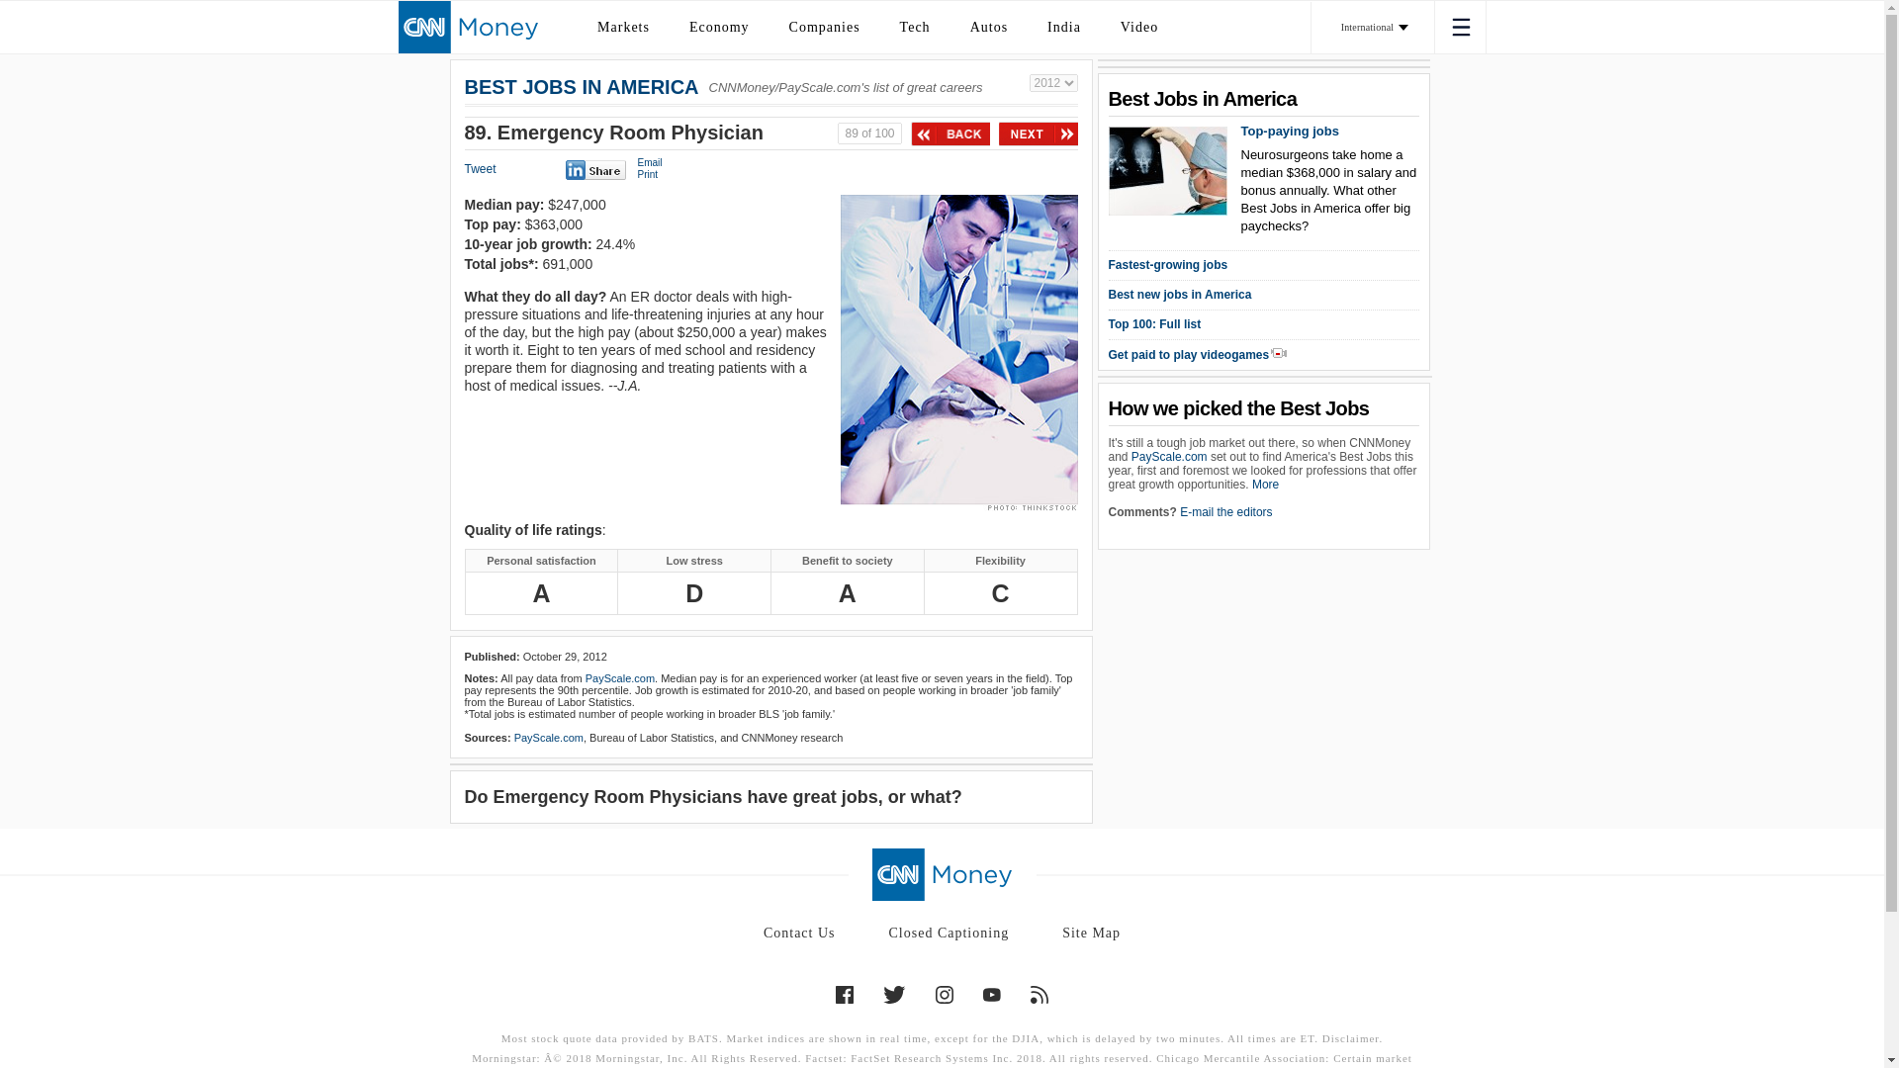 The width and height of the screenshot is (1899, 1068). I want to click on Markets, so click(623, 26).